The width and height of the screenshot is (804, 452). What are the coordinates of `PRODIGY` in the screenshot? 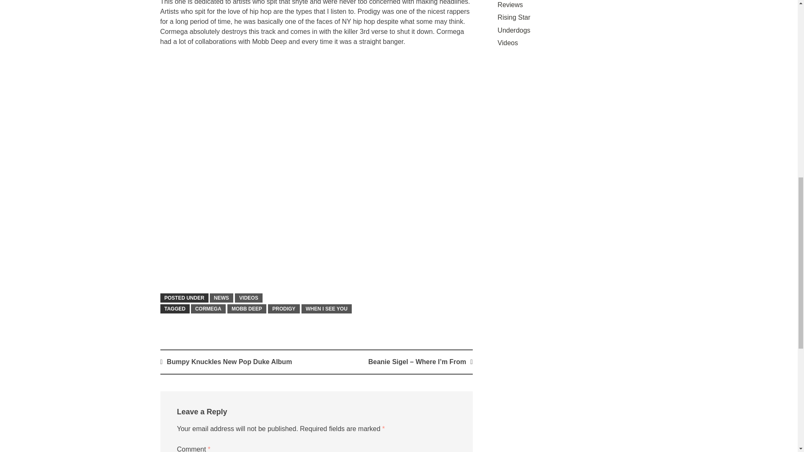 It's located at (283, 309).